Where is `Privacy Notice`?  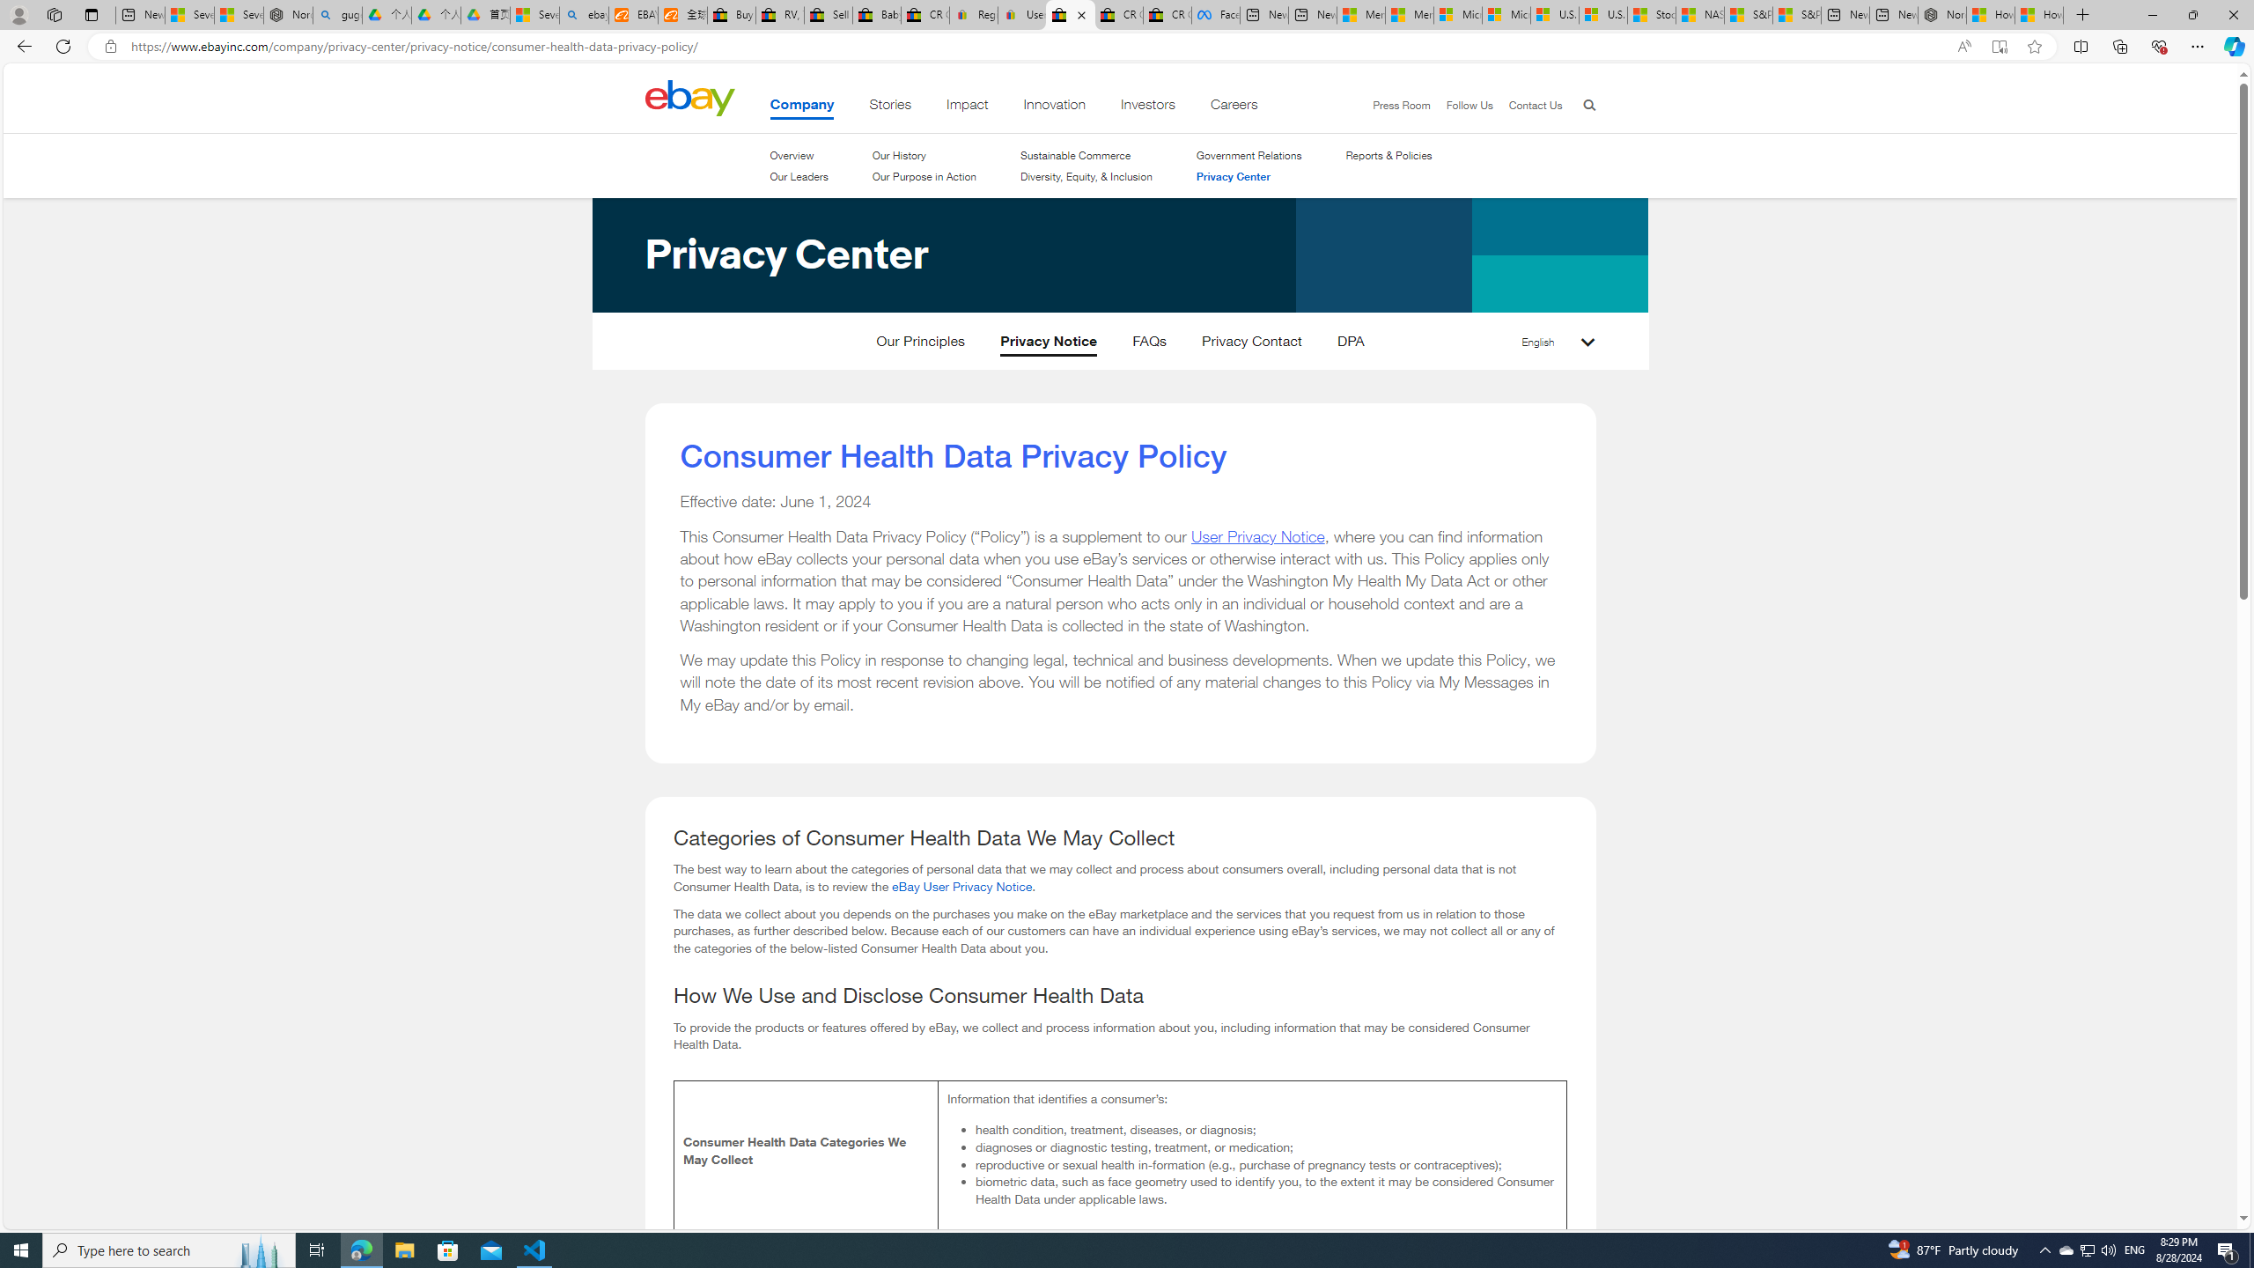 Privacy Notice is located at coordinates (1049, 345).